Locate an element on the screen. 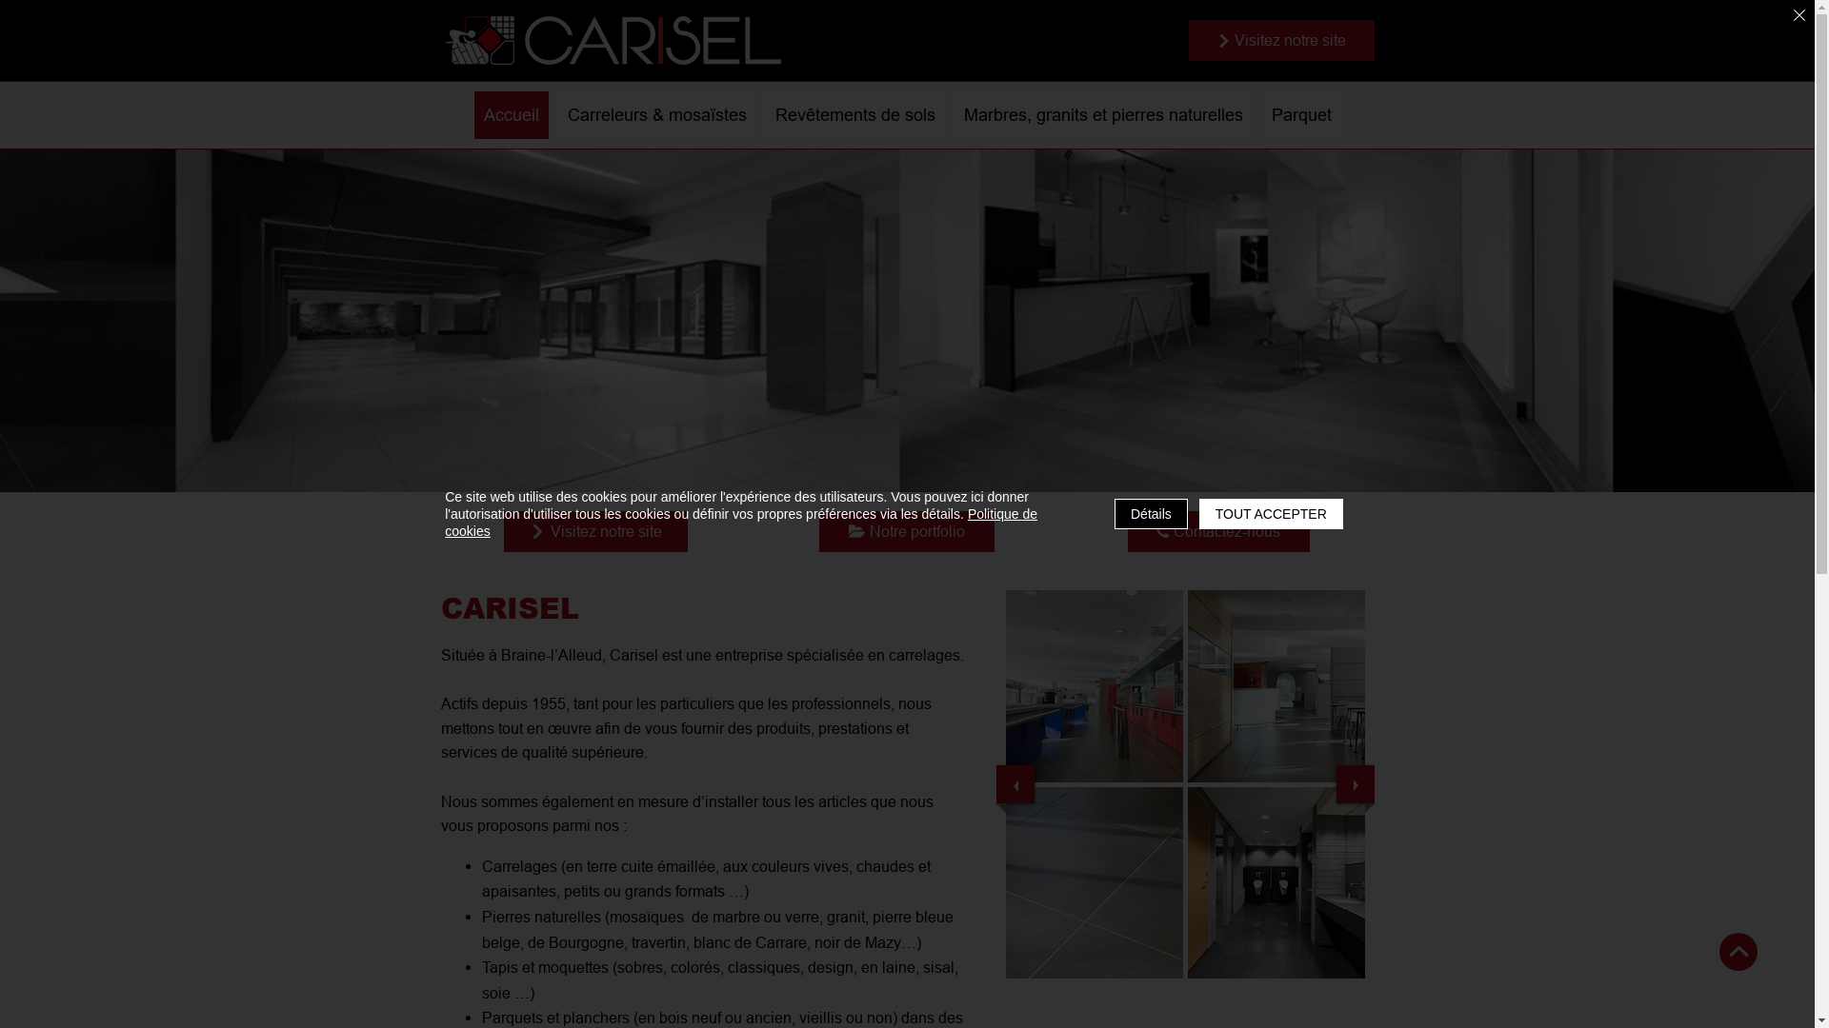 This screenshot has height=1028, width=1829. Contactez-nous is located at coordinates (1219, 531).